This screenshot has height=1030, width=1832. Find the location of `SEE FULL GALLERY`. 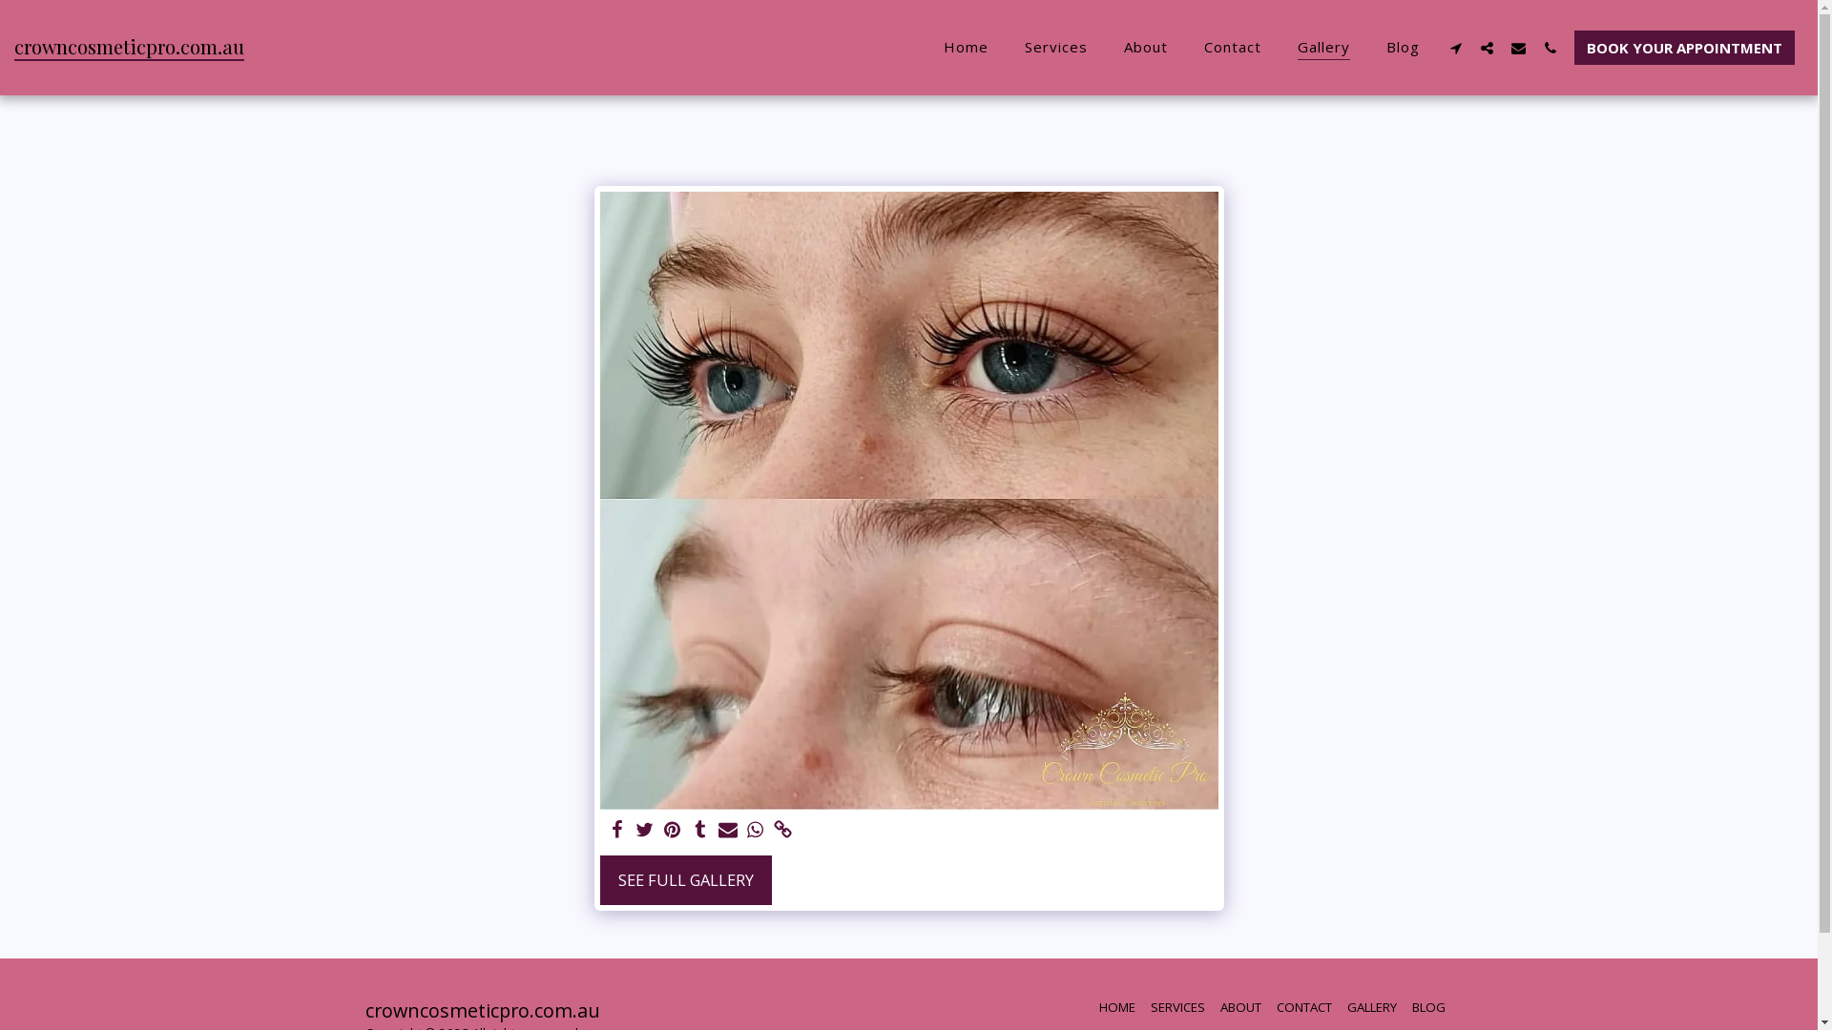

SEE FULL GALLERY is located at coordinates (685, 880).